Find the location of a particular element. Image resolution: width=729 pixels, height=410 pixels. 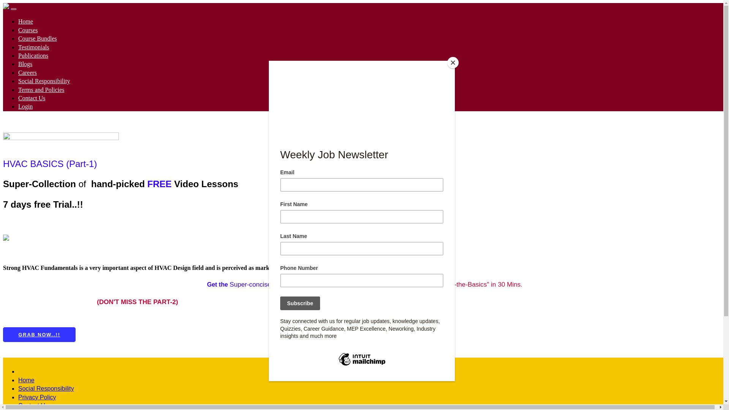

GRAB NOW..!! is located at coordinates (39, 334).